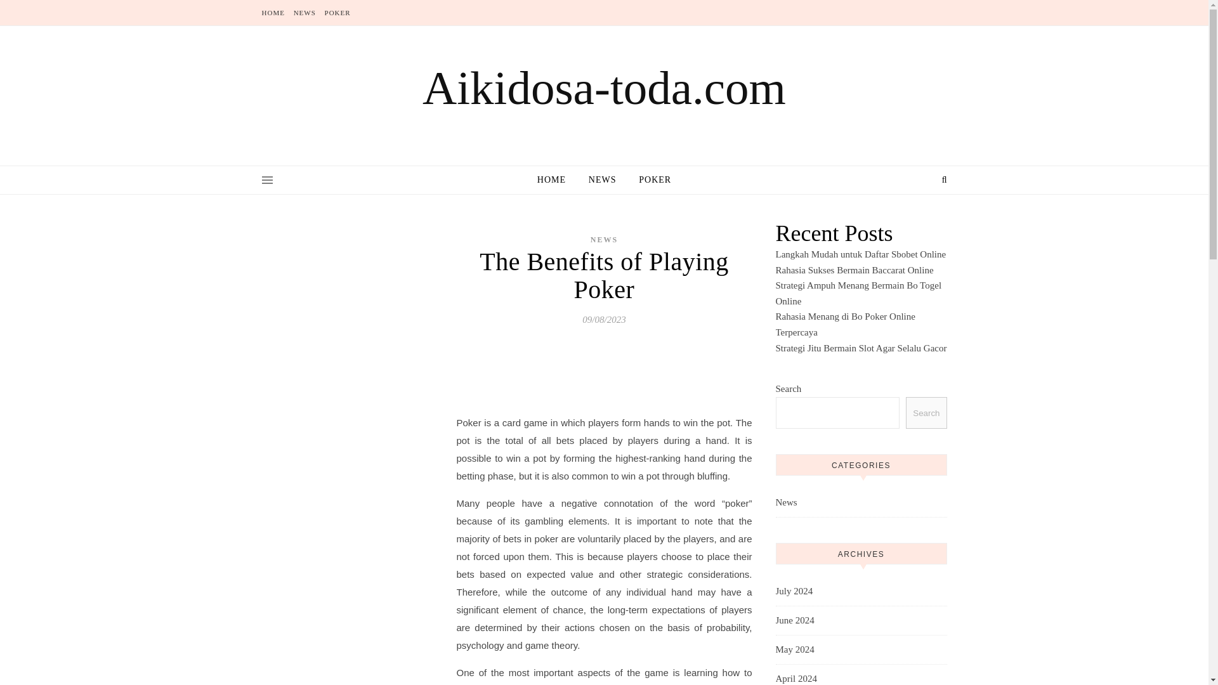  What do you see at coordinates (304, 13) in the screenshot?
I see `NEWS` at bounding box center [304, 13].